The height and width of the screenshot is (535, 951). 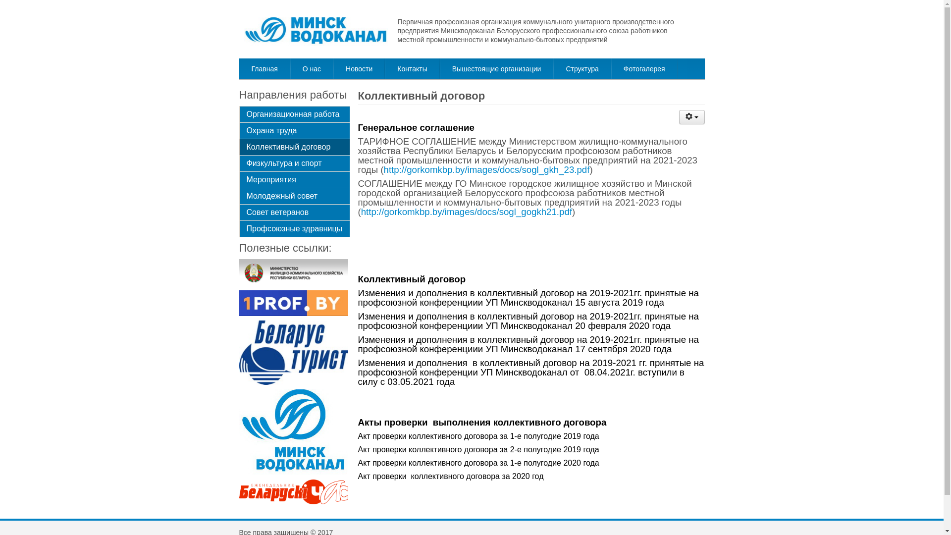 I want to click on http://gorkomkbp.by/images/docs/sogl_gkh_23.pdf, so click(x=487, y=169).